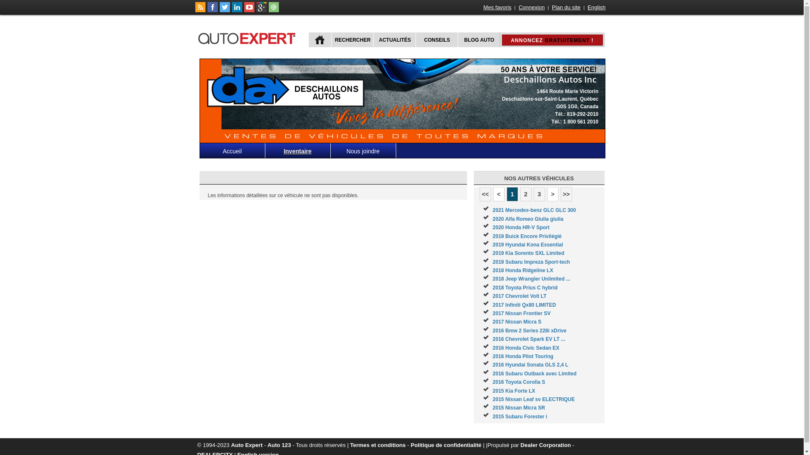  Describe the element at coordinates (247, 445) in the screenshot. I see `Auto Expert` at that location.